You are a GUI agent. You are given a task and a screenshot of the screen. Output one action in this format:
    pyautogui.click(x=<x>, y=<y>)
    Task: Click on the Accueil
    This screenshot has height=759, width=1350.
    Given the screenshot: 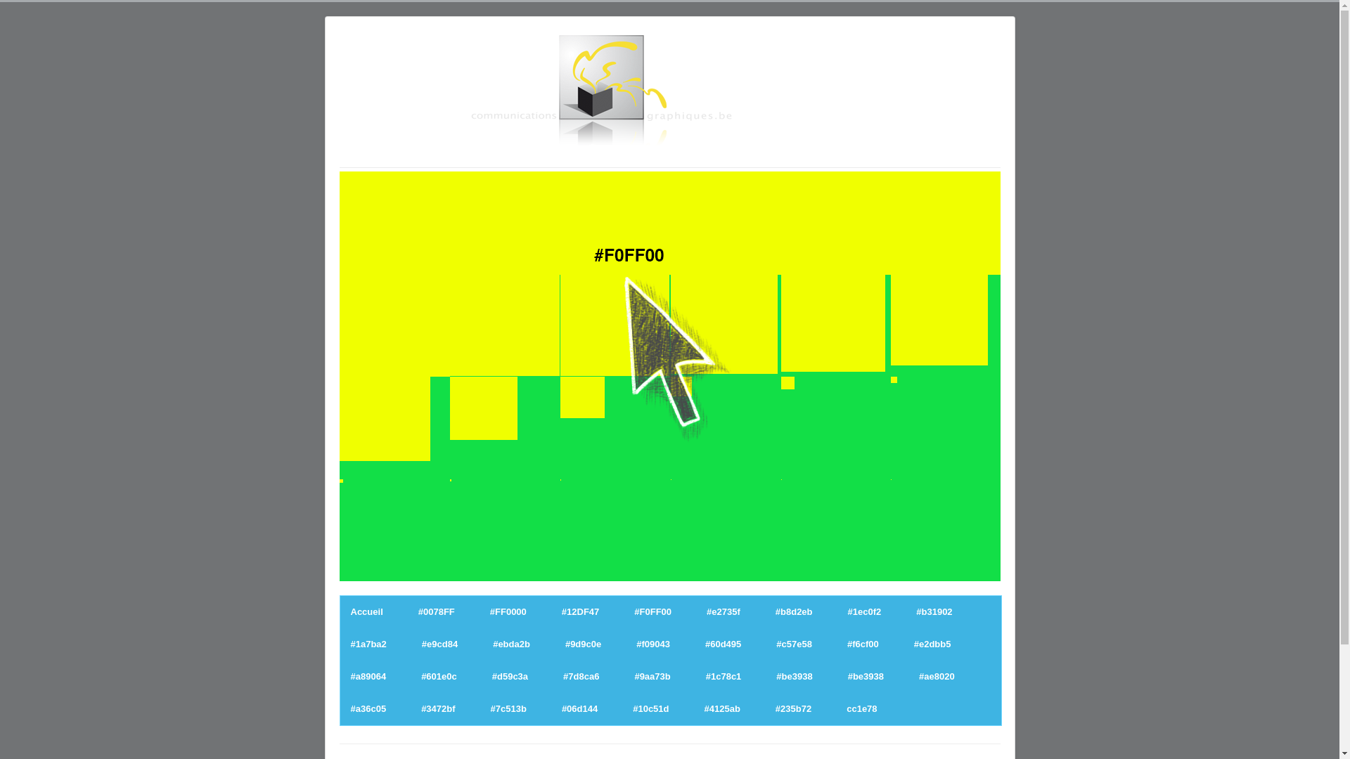 What is the action you would take?
    pyautogui.click(x=366, y=611)
    